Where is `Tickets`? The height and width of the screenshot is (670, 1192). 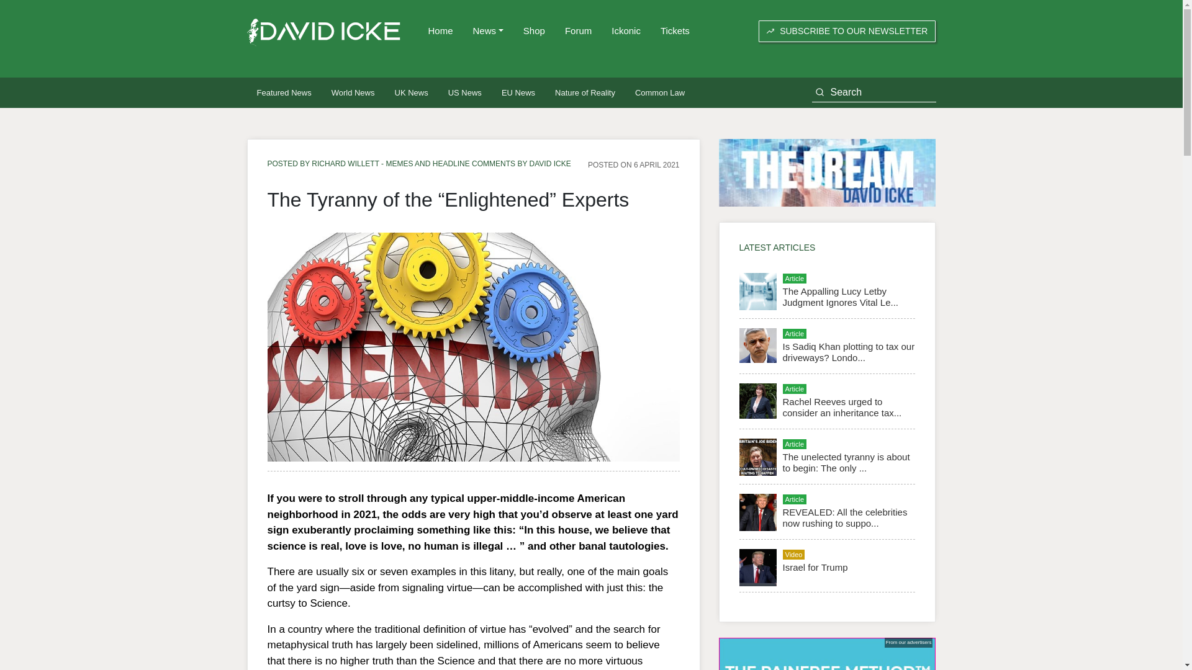 Tickets is located at coordinates (675, 31).